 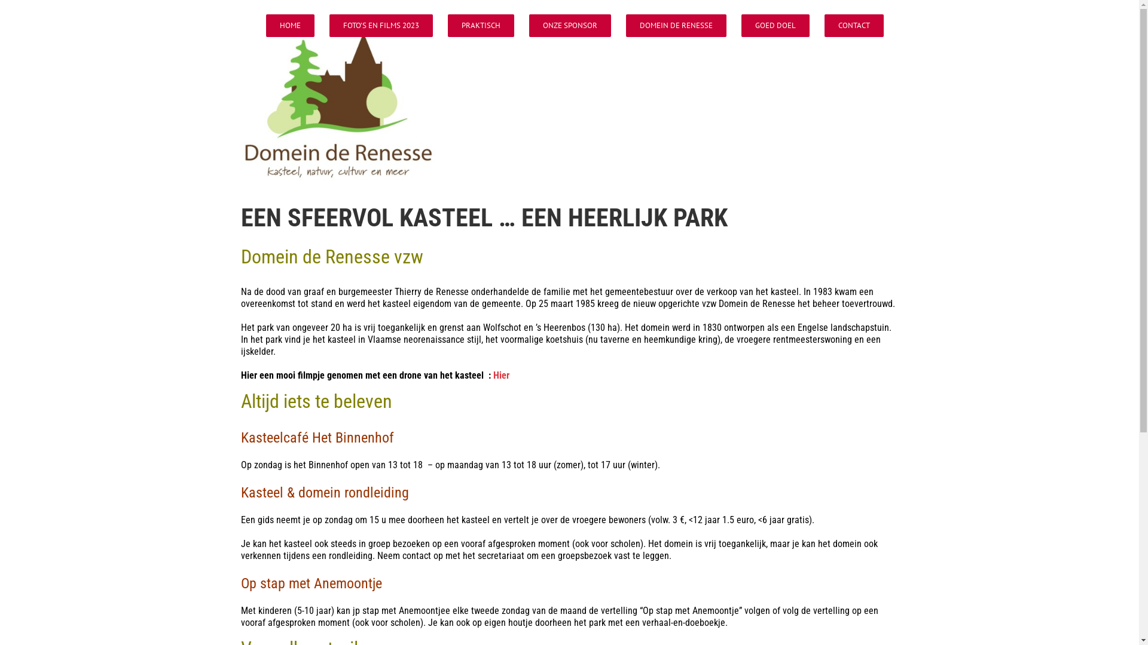 What do you see at coordinates (501, 375) in the screenshot?
I see `Hier` at bounding box center [501, 375].